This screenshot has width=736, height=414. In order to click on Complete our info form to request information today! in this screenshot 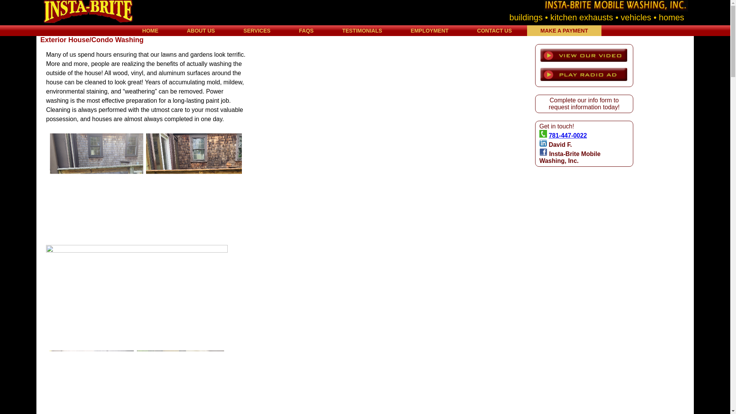, I will do `click(584, 103)`.